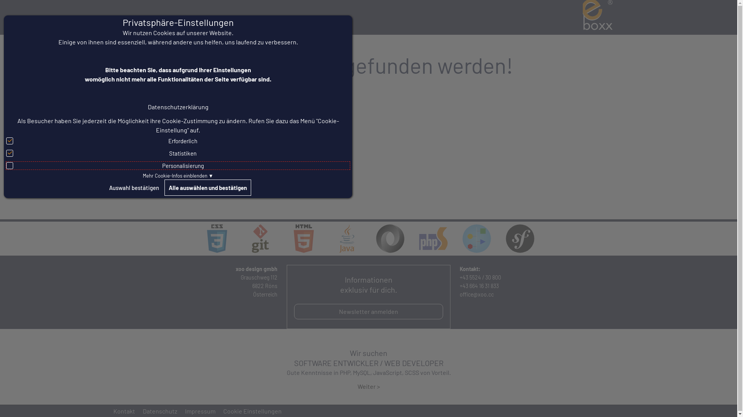 The image size is (743, 417). Describe the element at coordinates (390, 239) in the screenshot. I see `json` at that location.